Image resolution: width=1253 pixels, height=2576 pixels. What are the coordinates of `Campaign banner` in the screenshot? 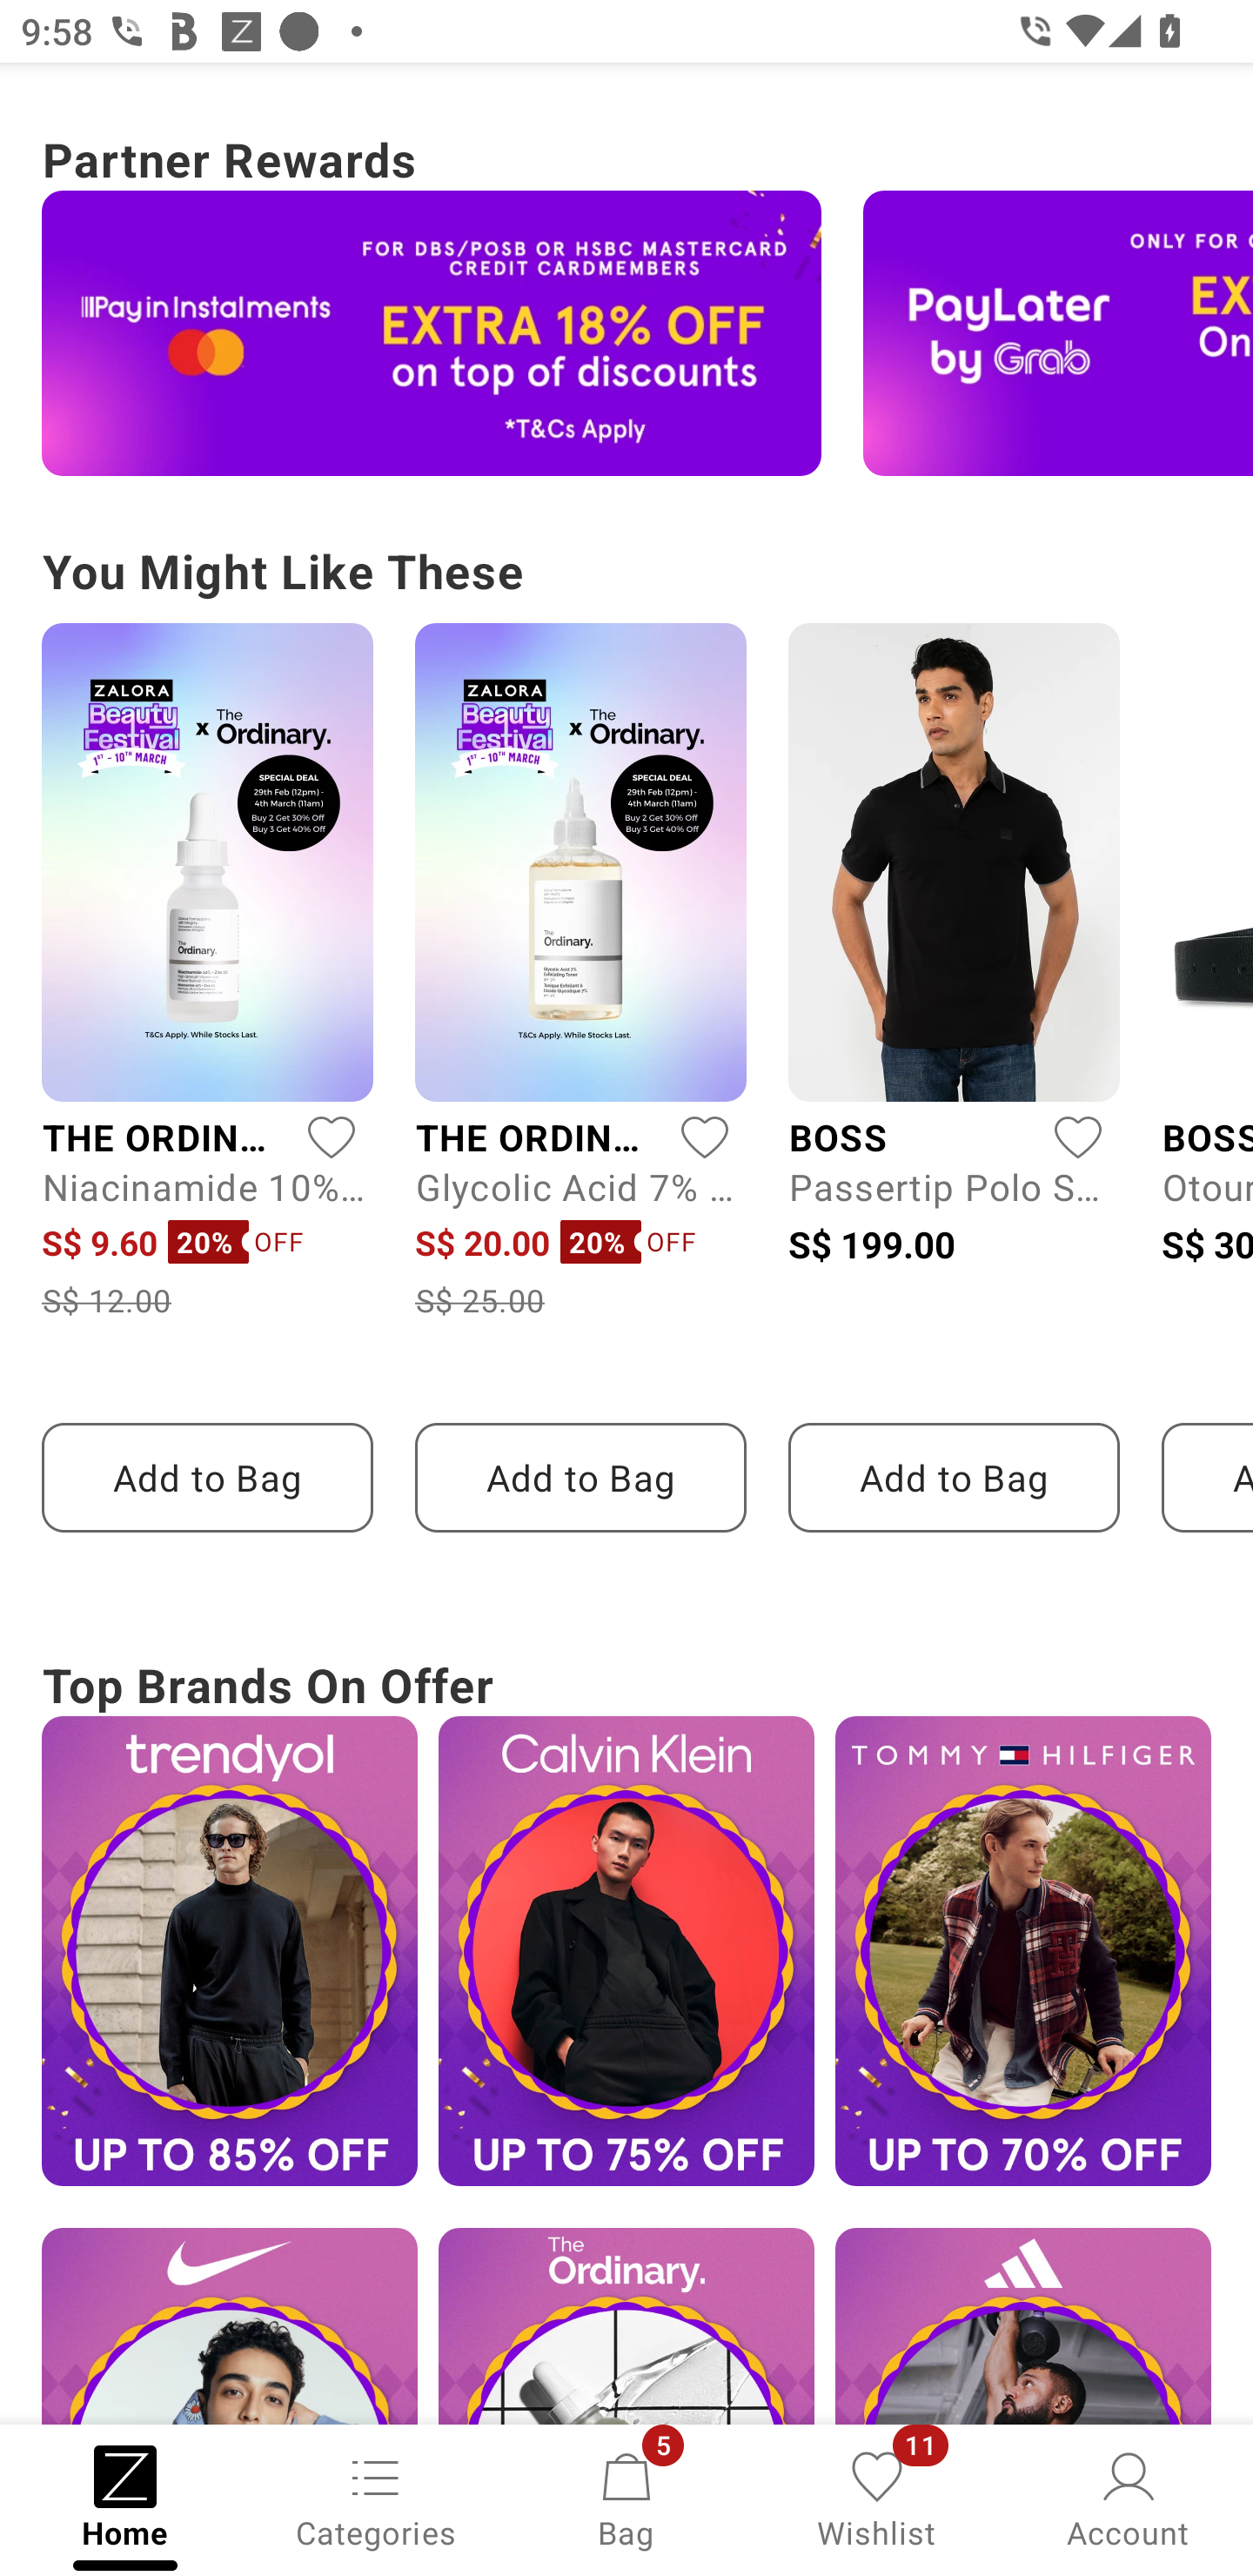 It's located at (626, 1951).